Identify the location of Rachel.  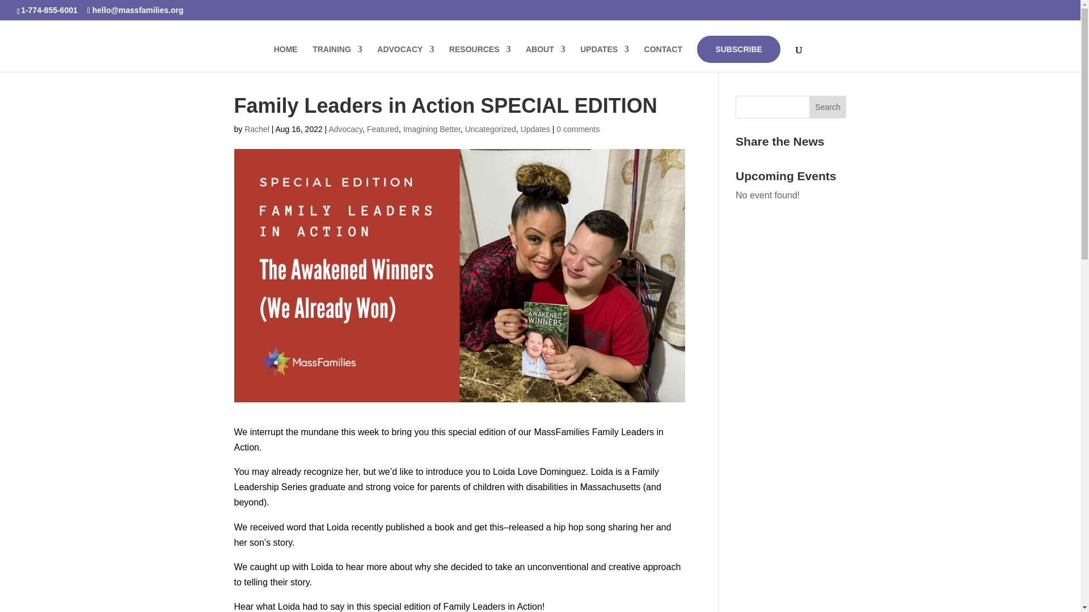
(256, 129).